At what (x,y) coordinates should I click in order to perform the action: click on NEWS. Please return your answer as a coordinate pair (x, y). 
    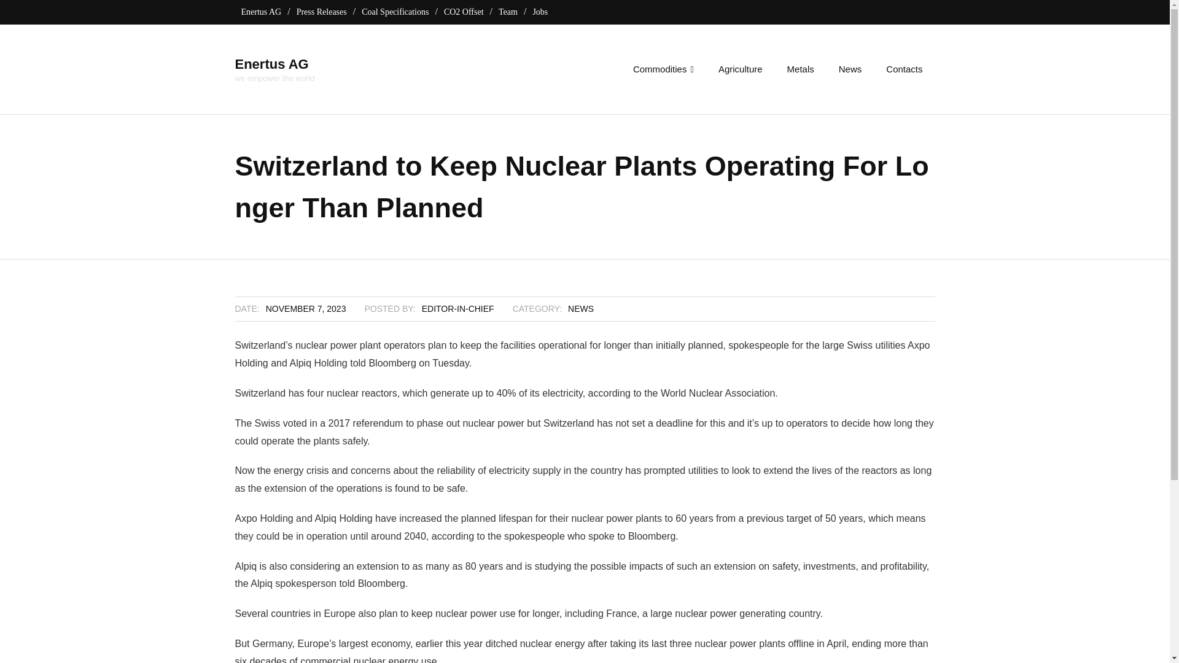
    Looking at the image, I should click on (274, 77).